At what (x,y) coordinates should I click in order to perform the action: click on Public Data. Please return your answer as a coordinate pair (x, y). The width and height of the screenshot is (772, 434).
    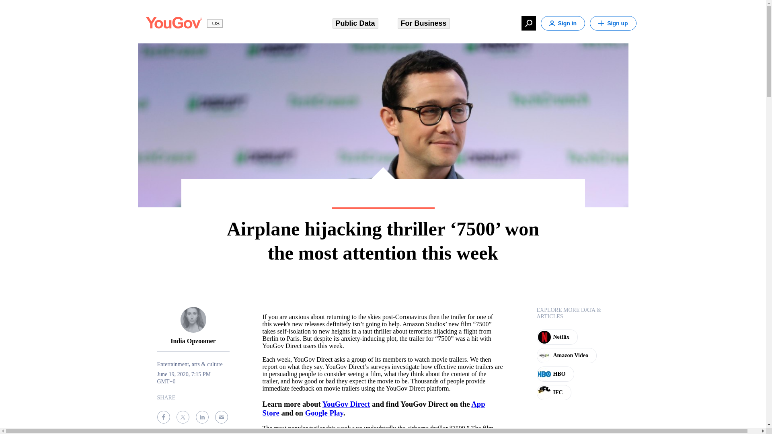
    Looking at the image, I should click on (355, 23).